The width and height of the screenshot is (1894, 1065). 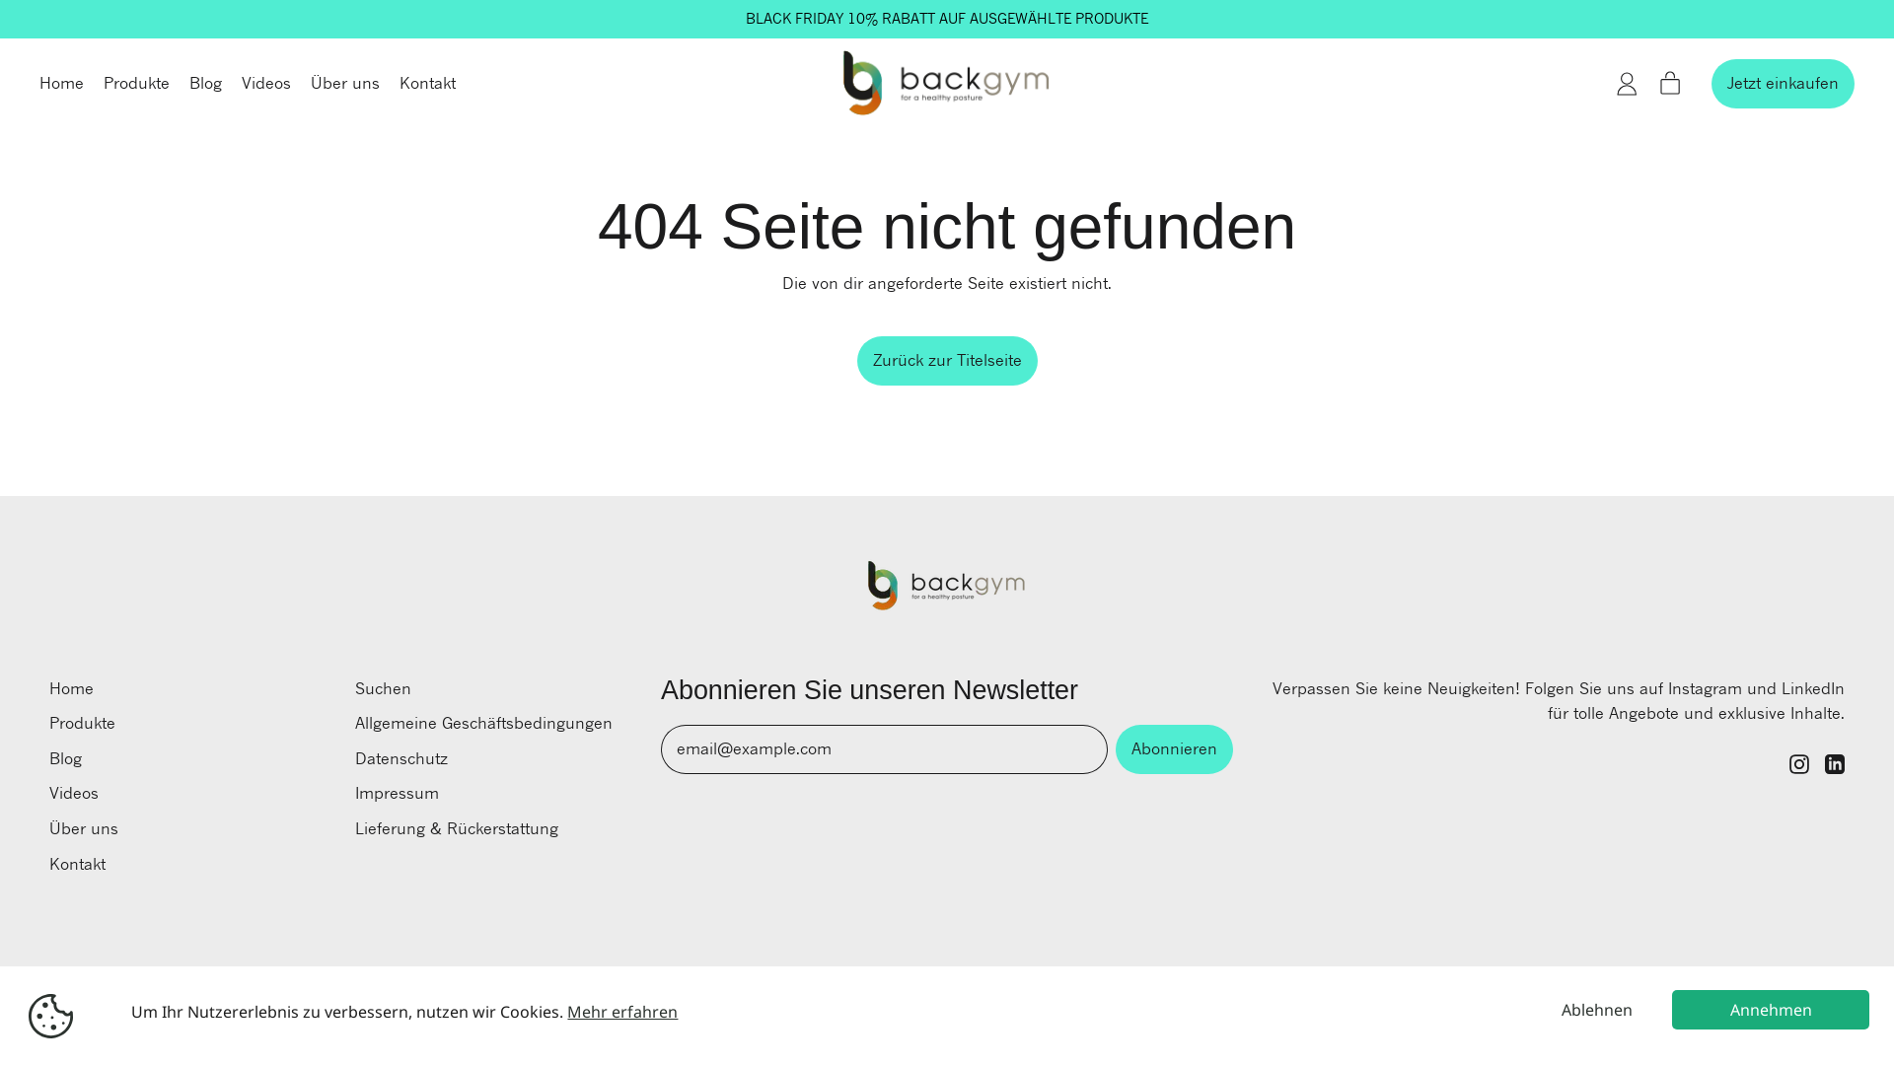 I want to click on Datenschutz, so click(x=401, y=757).